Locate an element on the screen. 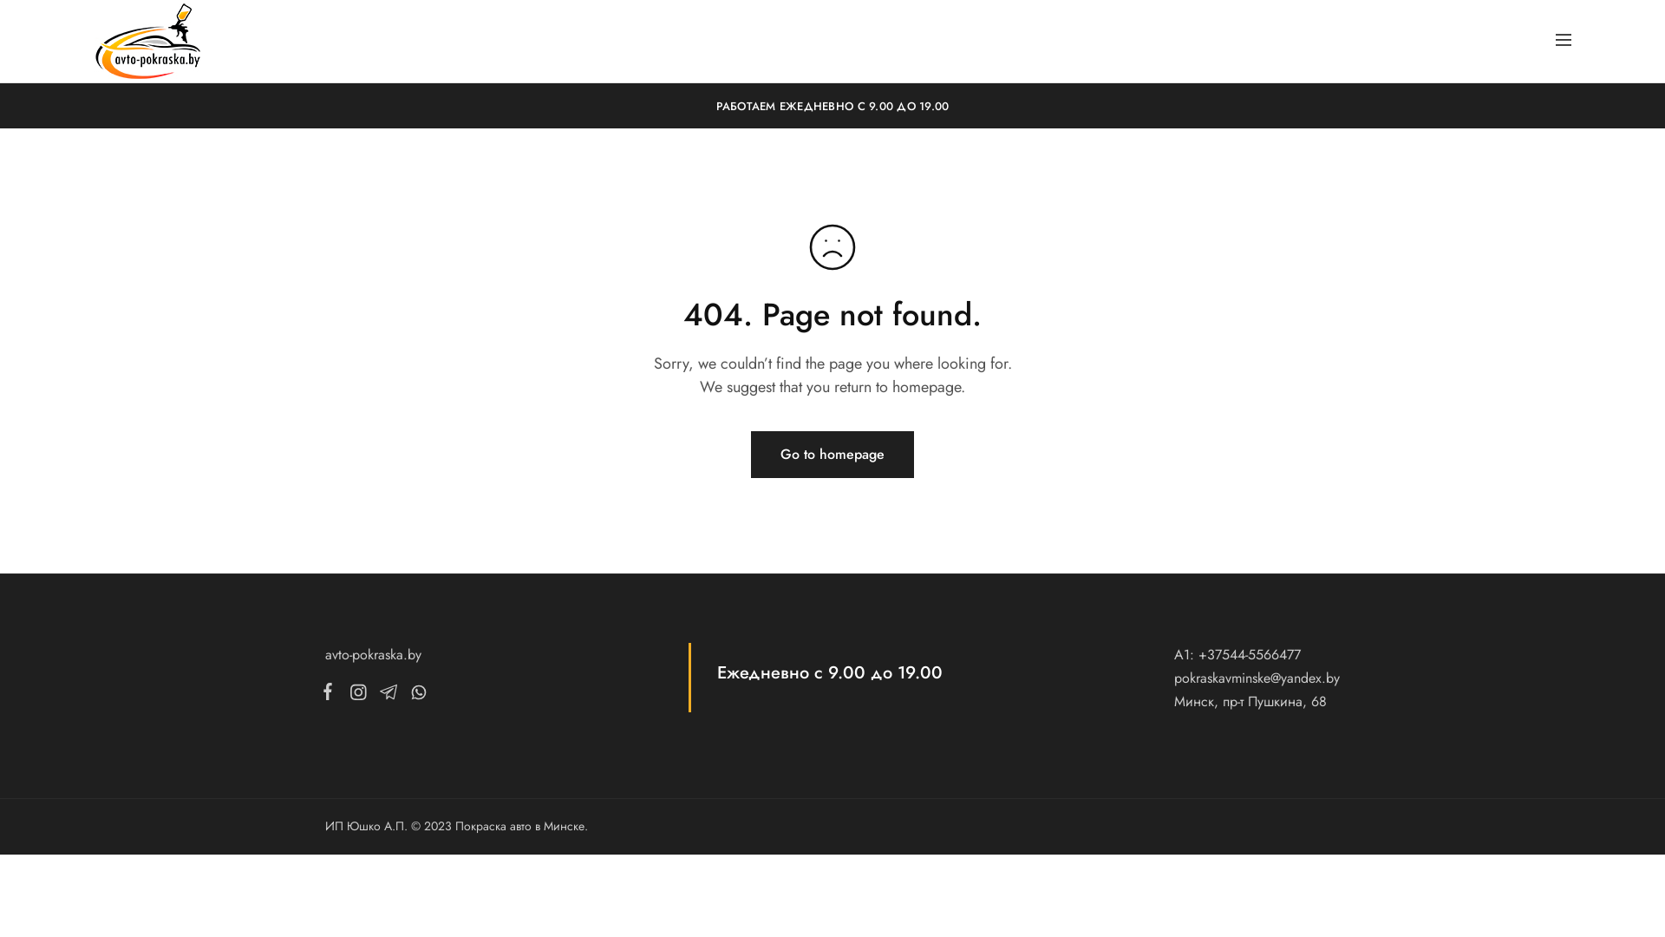 This screenshot has width=1665, height=937. avto-pokraska.by is located at coordinates (373, 654).